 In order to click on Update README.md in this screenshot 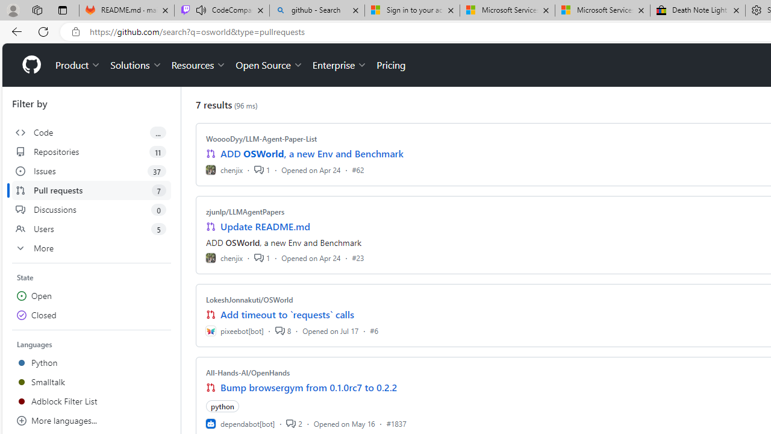, I will do `click(265, 227)`.